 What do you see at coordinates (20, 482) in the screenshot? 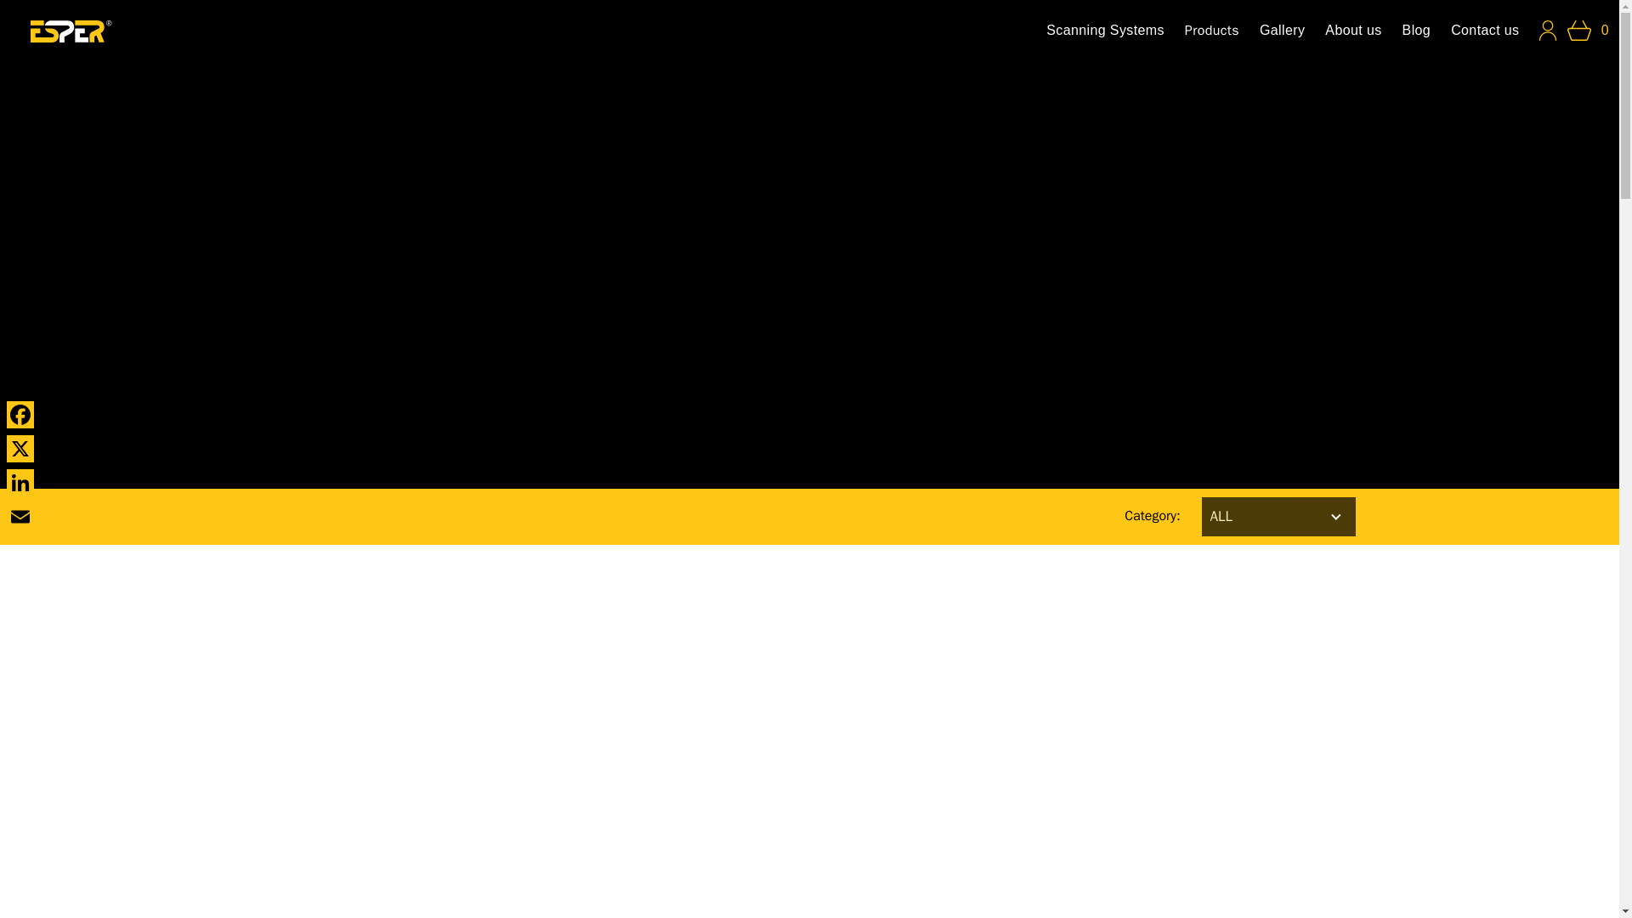
I see `LinkedIn` at bounding box center [20, 482].